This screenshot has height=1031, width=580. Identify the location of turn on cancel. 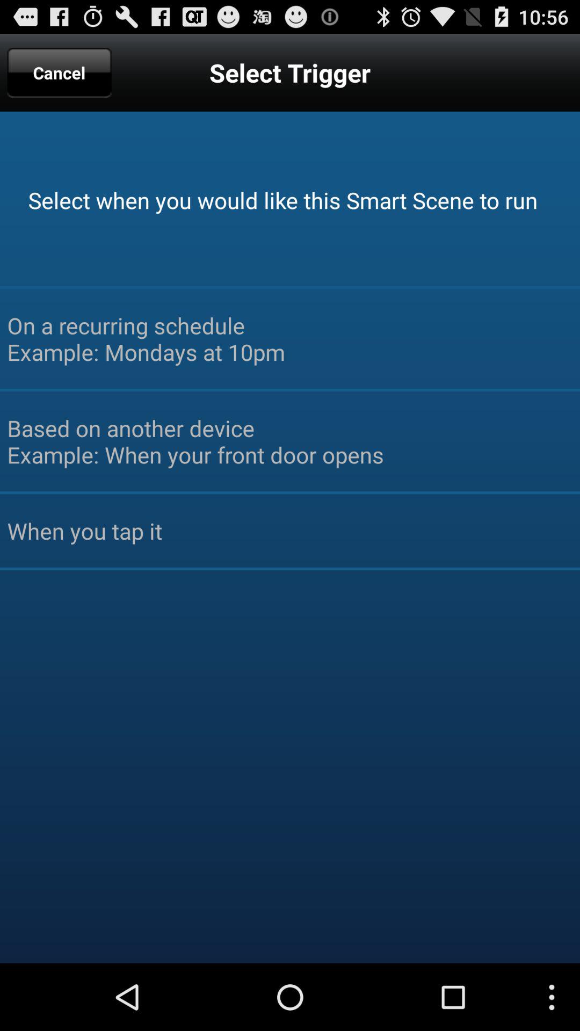
(59, 72).